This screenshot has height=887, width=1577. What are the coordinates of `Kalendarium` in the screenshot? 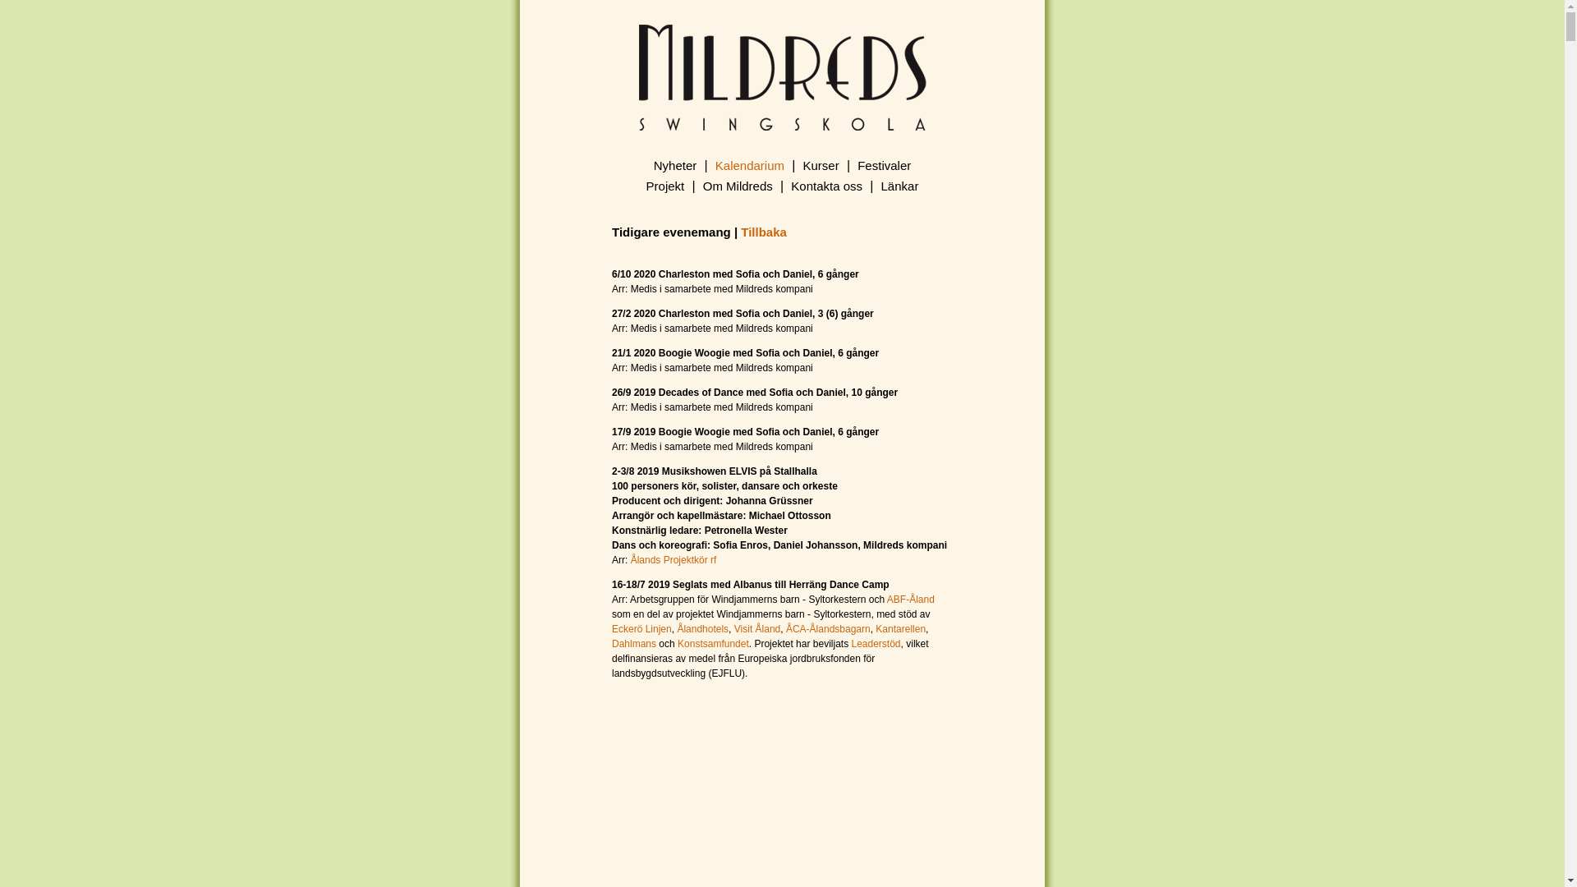 It's located at (750, 166).